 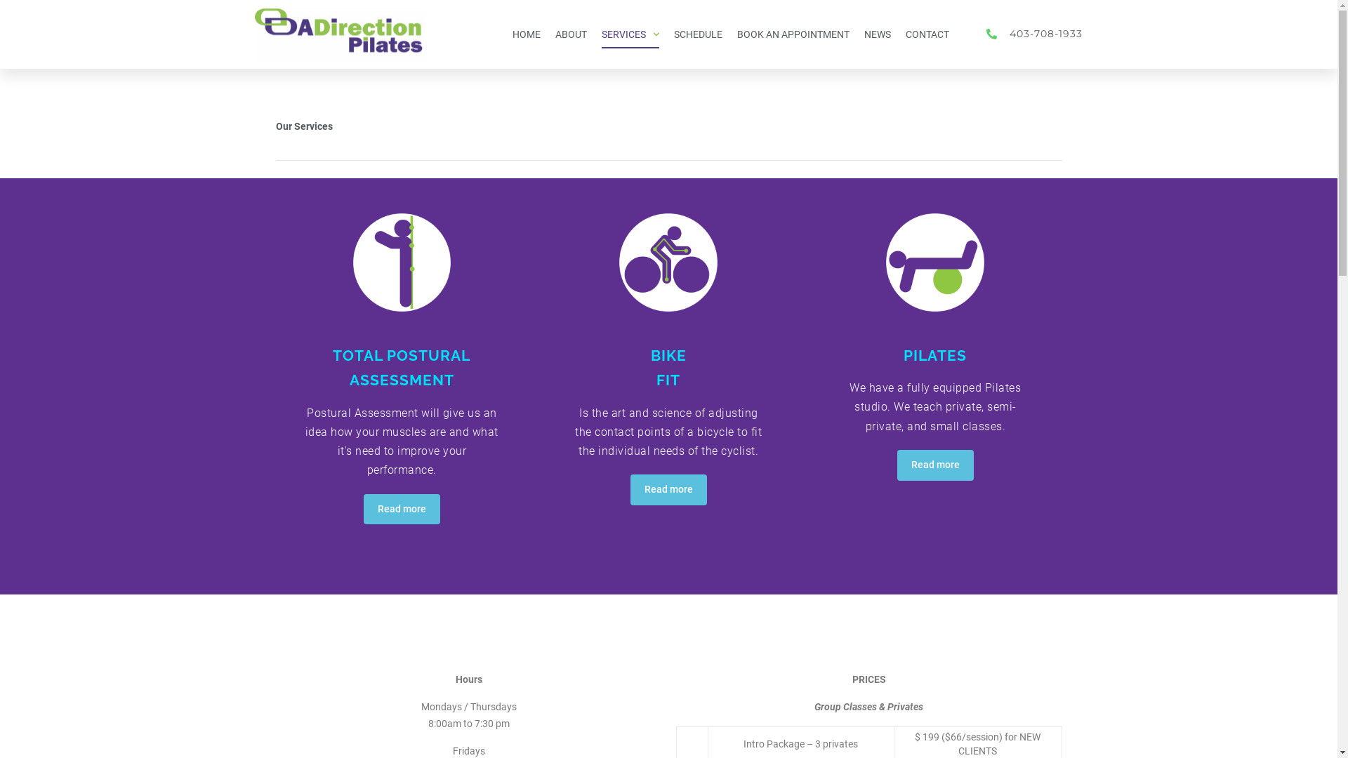 What do you see at coordinates (1026, 34) in the screenshot?
I see `403-708-1933` at bounding box center [1026, 34].